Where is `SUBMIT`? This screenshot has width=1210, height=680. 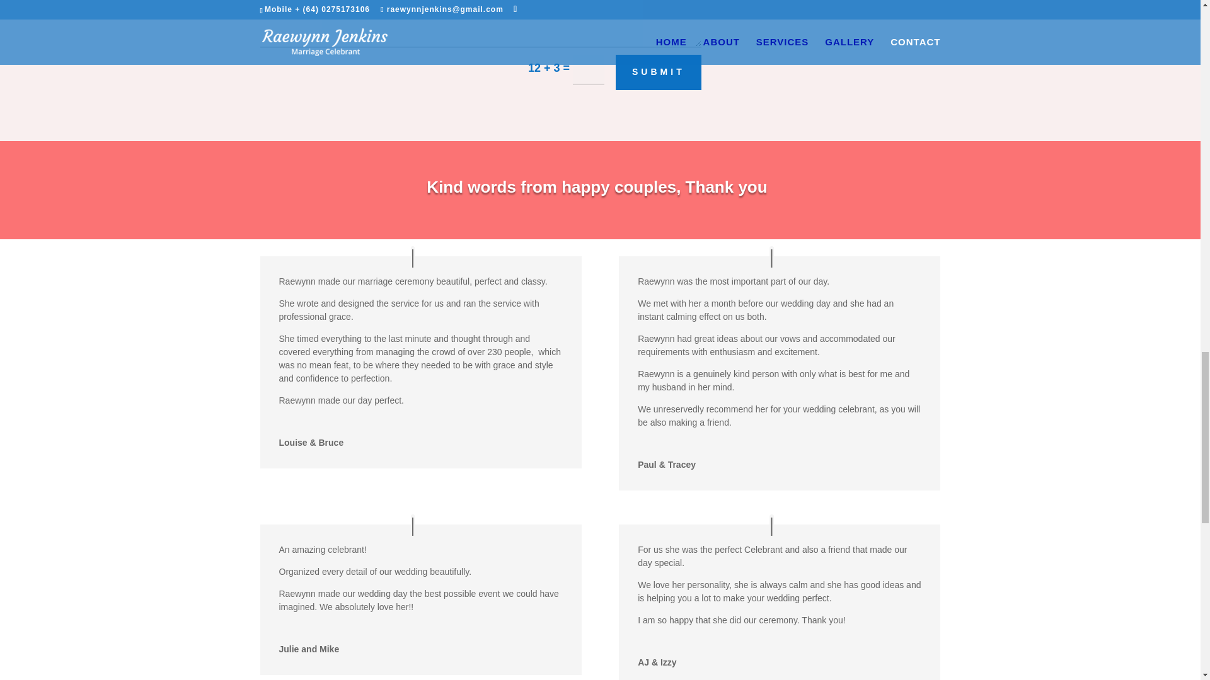 SUBMIT is located at coordinates (659, 72).